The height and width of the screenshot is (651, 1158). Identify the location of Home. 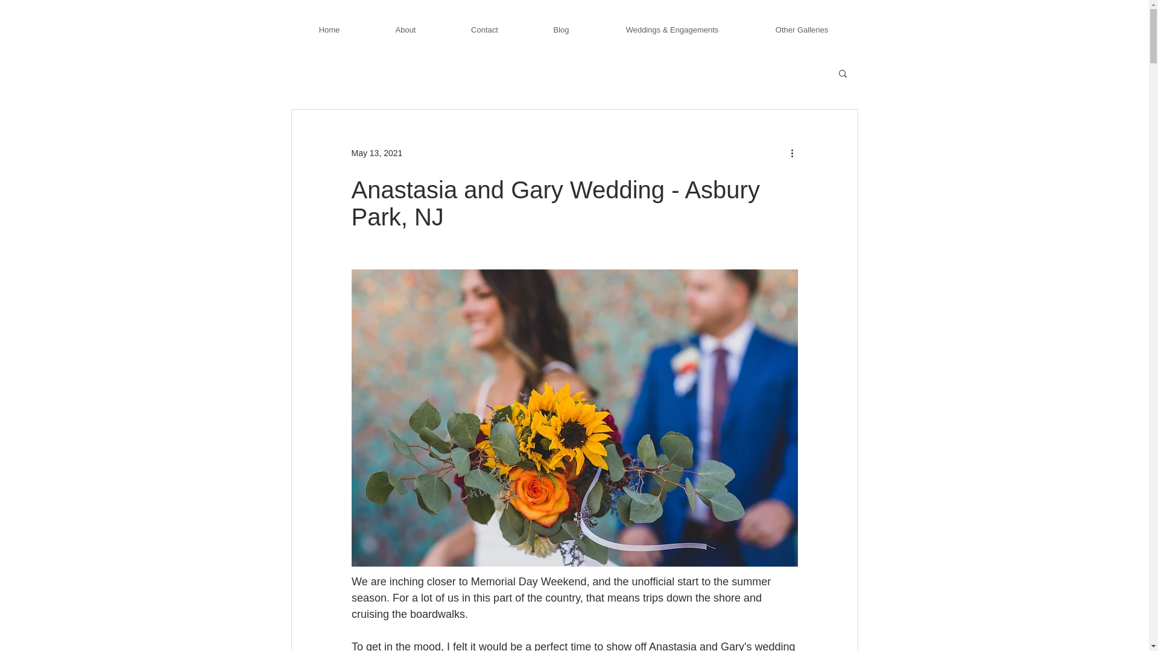
(328, 24).